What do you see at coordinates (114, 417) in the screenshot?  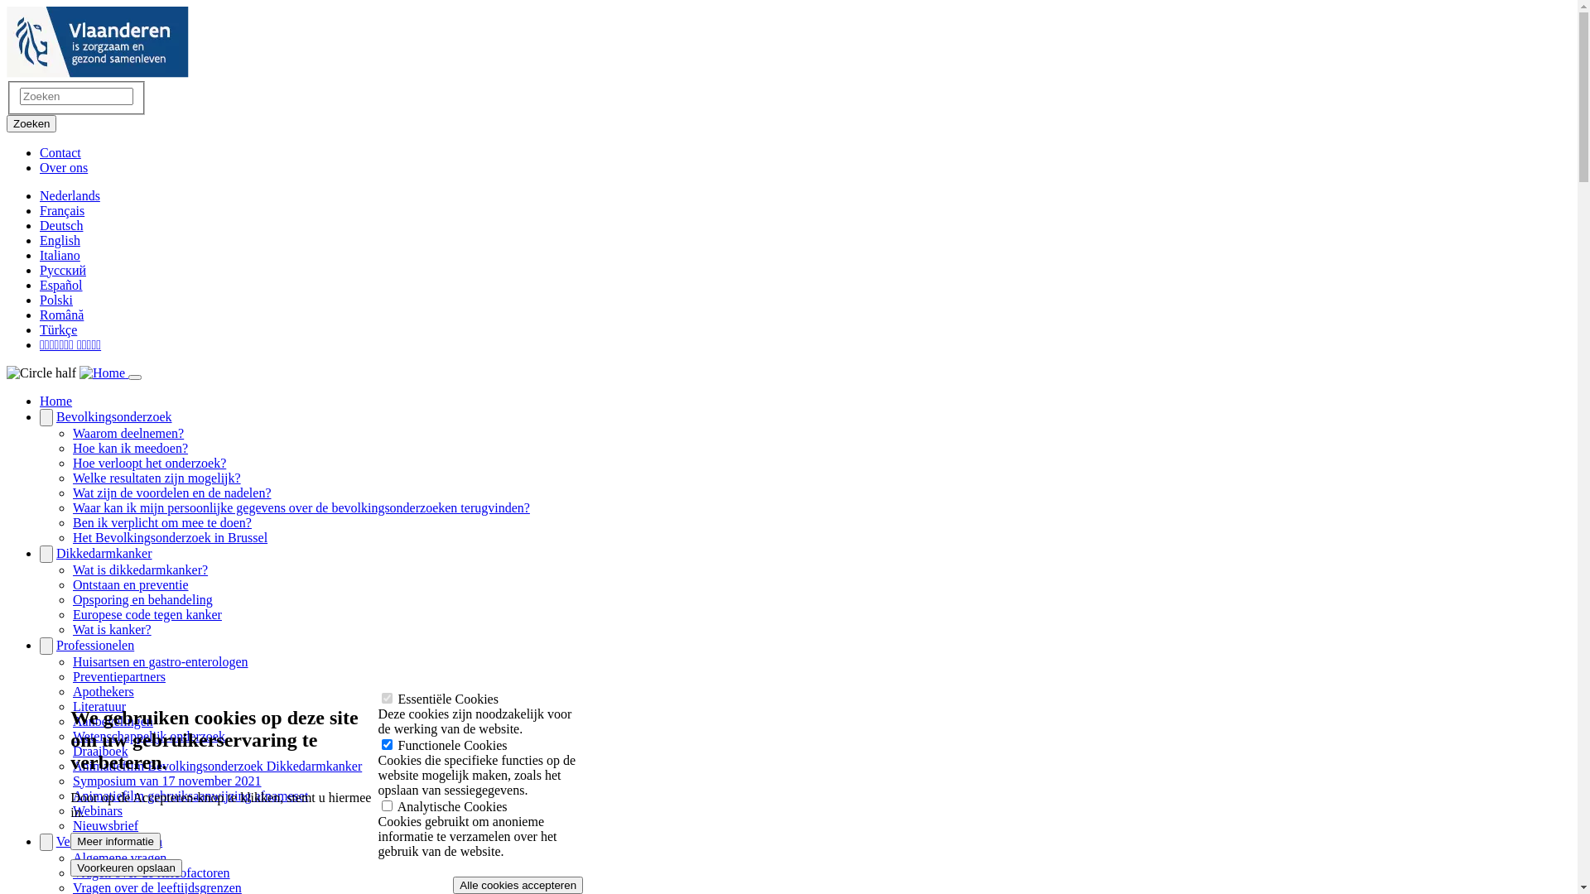 I see `Bevolkingsonderzoek` at bounding box center [114, 417].